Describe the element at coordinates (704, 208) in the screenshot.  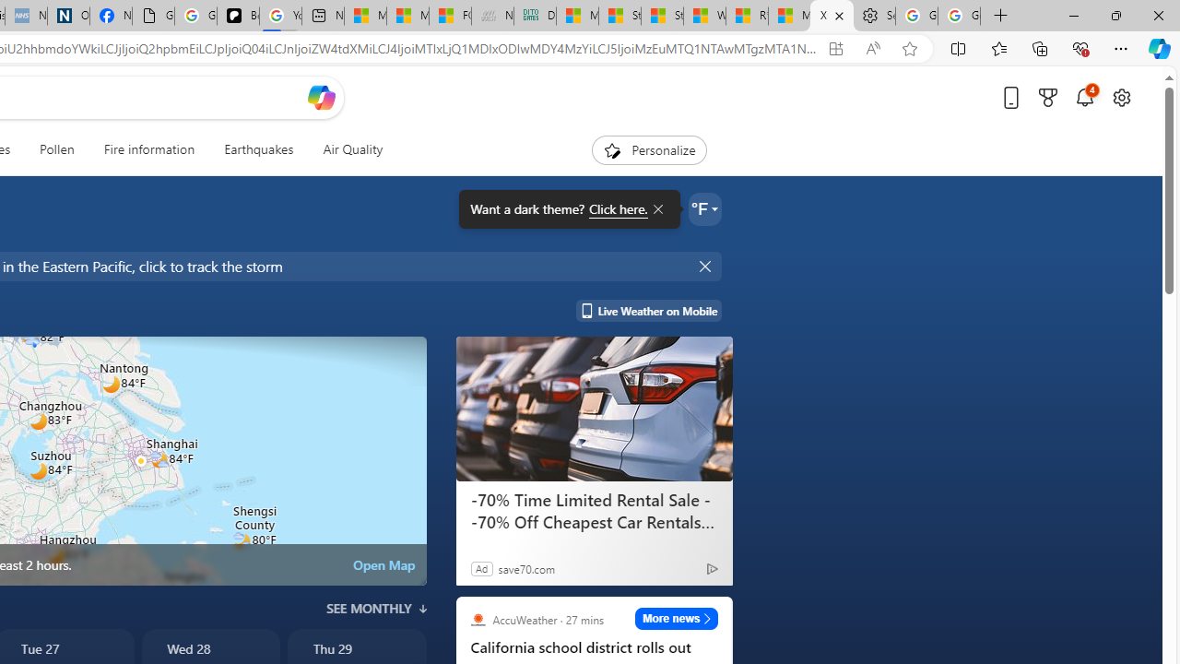
I see `Weather settings` at that location.